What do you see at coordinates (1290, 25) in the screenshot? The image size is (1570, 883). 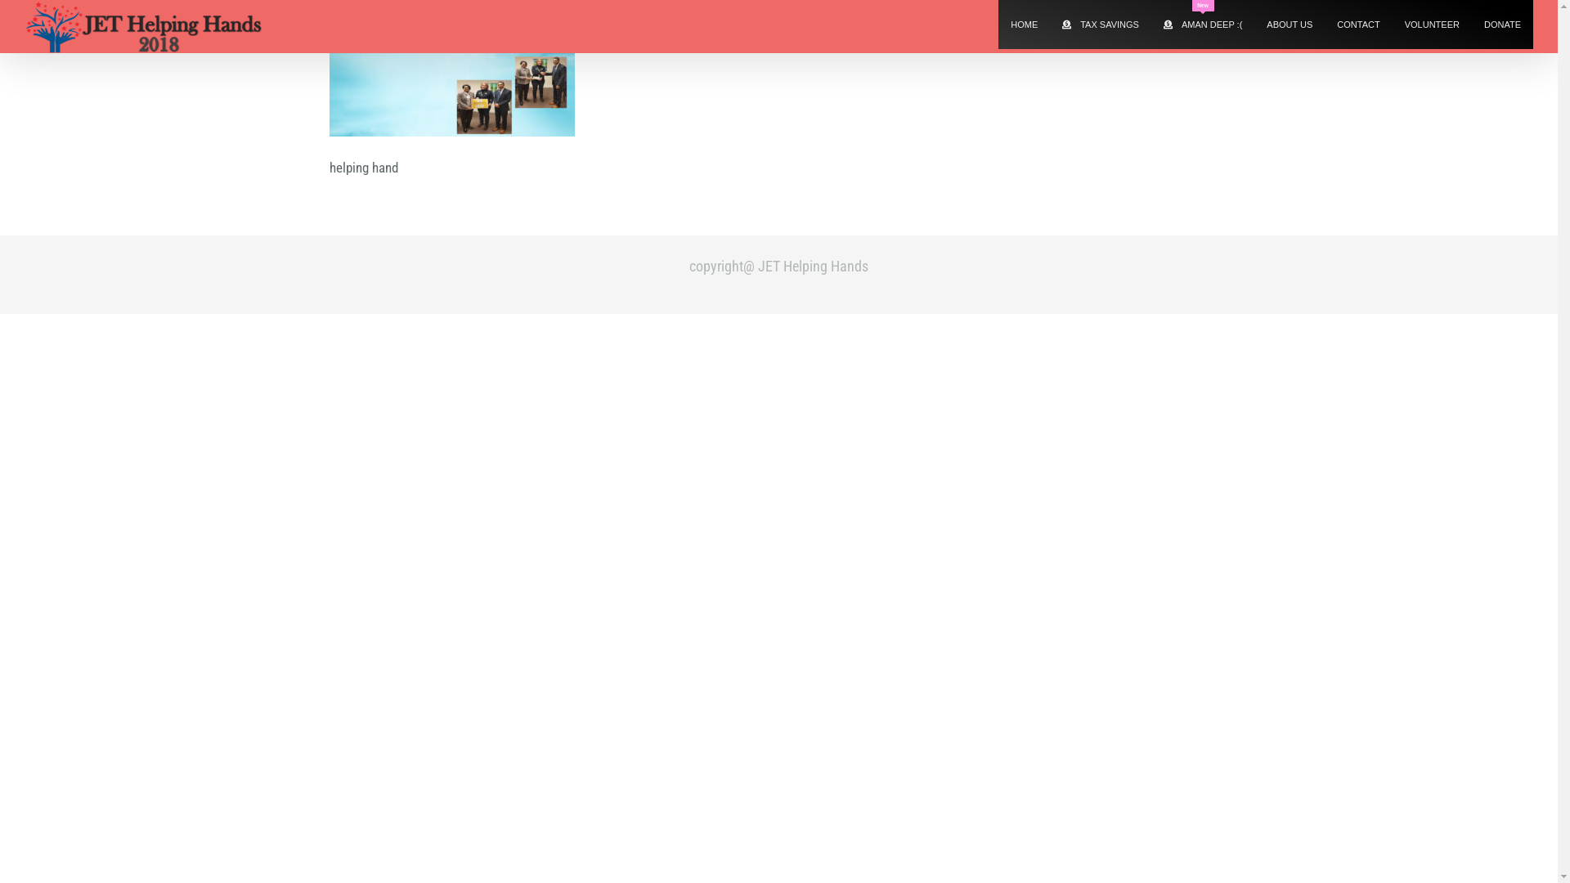 I see `ABOUT US` at bounding box center [1290, 25].